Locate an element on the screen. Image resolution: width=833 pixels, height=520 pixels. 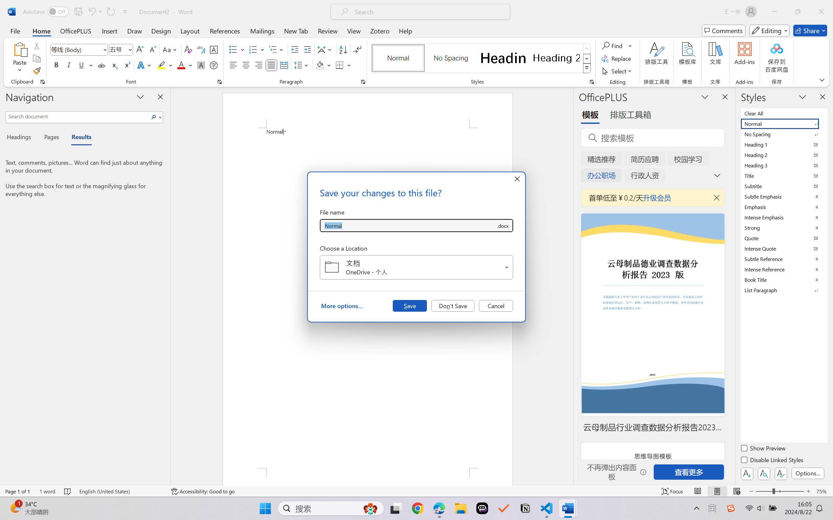
Close is located at coordinates (821, 12).